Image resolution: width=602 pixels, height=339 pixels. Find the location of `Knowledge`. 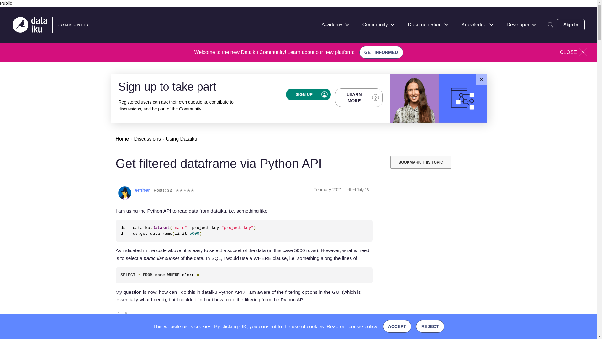

Knowledge is located at coordinates (477, 24).